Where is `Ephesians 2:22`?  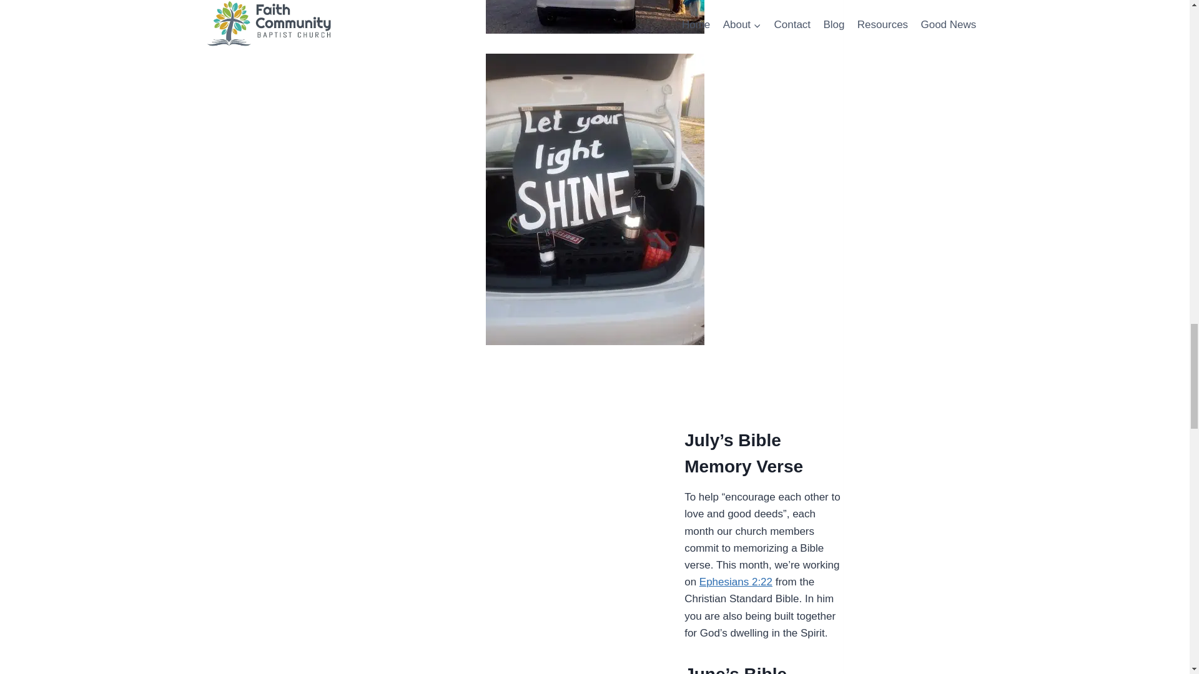 Ephesians 2:22 is located at coordinates (736, 582).